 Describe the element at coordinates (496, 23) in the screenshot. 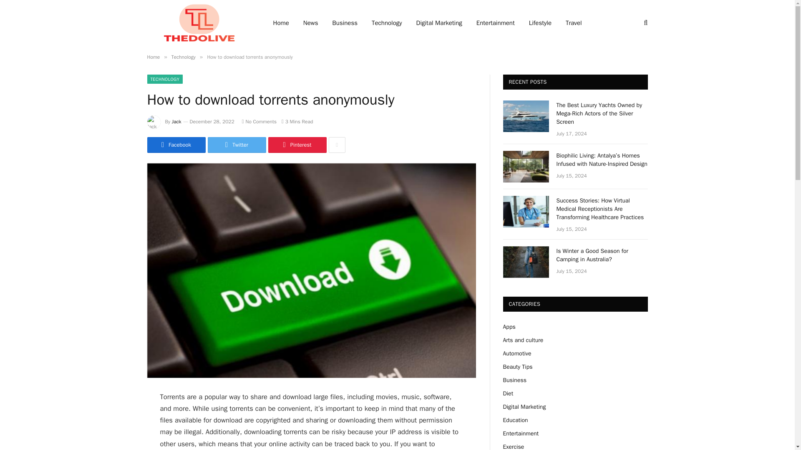

I see `Entertainment` at that location.